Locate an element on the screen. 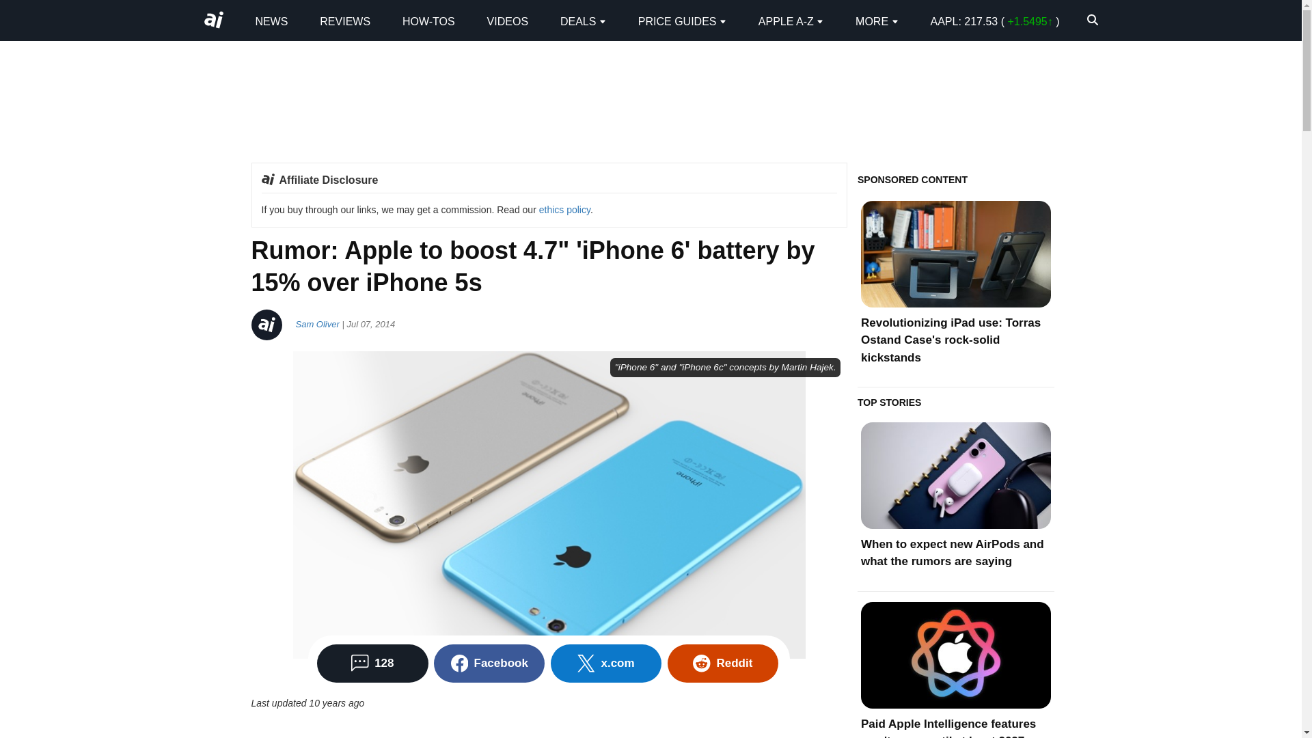 The image size is (1312, 738). REVIEWS is located at coordinates (344, 20).